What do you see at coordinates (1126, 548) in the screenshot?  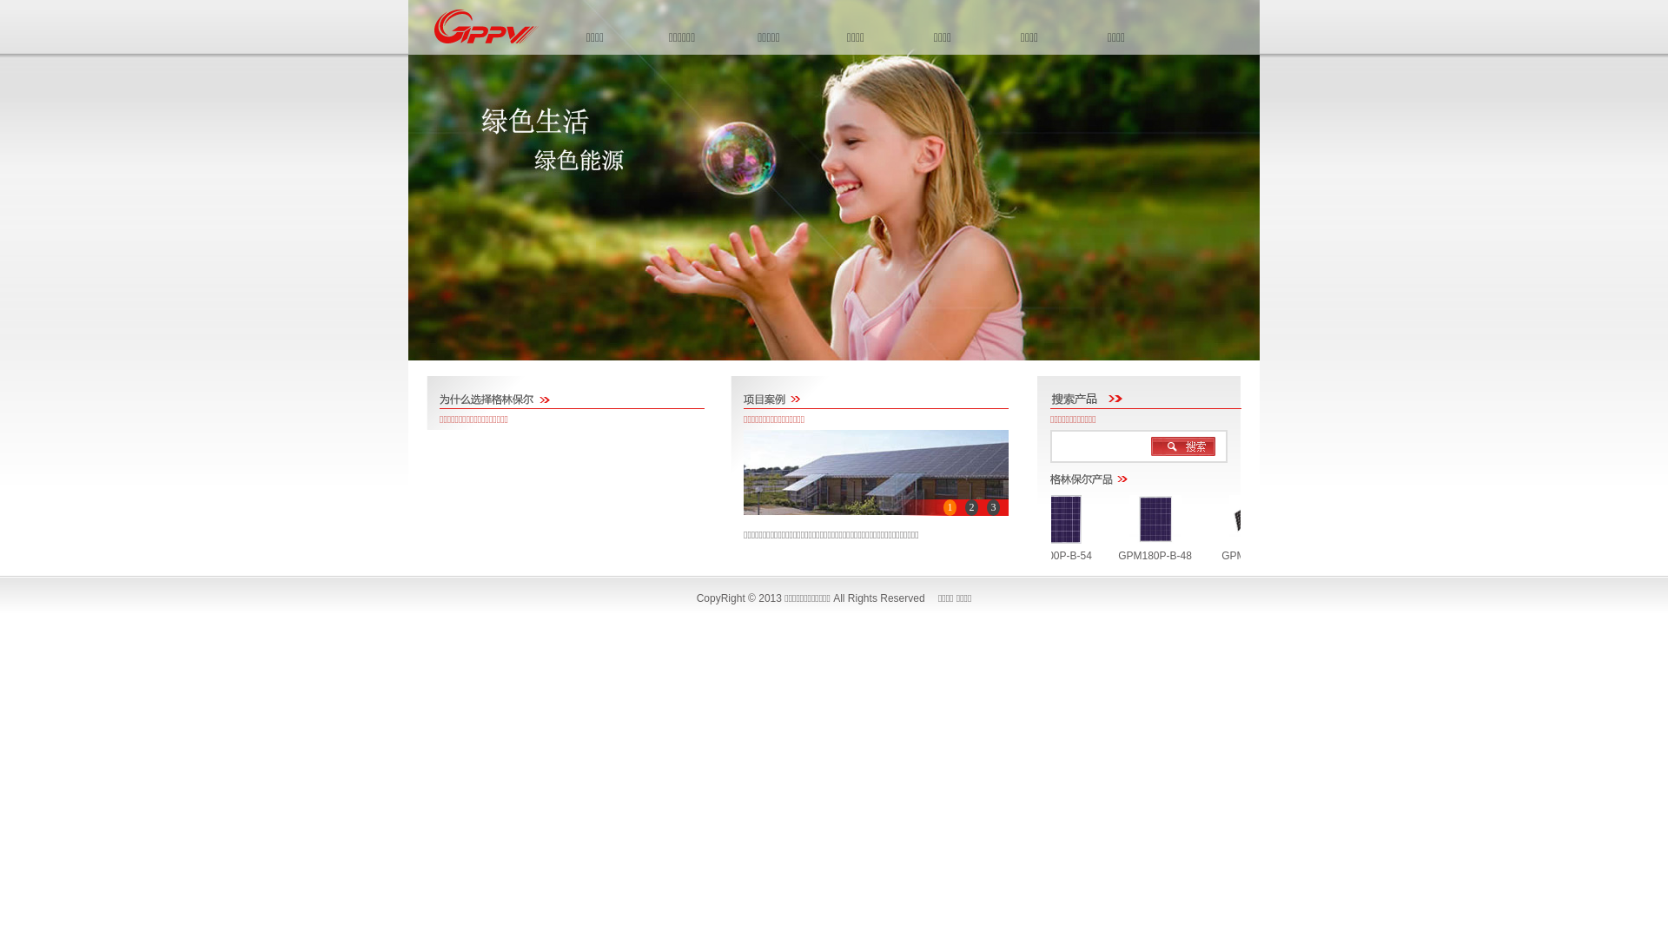 I see `GPM180P-B-48` at bounding box center [1126, 548].